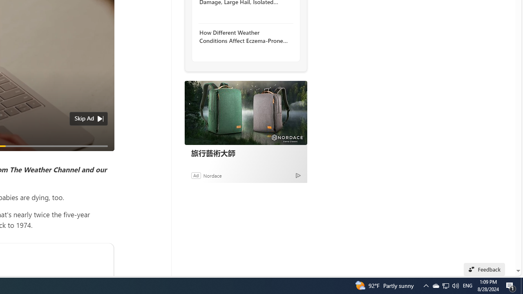 This screenshot has height=294, width=523. Describe the element at coordinates (244, 37) in the screenshot. I see `How Different Weather Conditions Affect Eczema-Prone Skin` at that location.